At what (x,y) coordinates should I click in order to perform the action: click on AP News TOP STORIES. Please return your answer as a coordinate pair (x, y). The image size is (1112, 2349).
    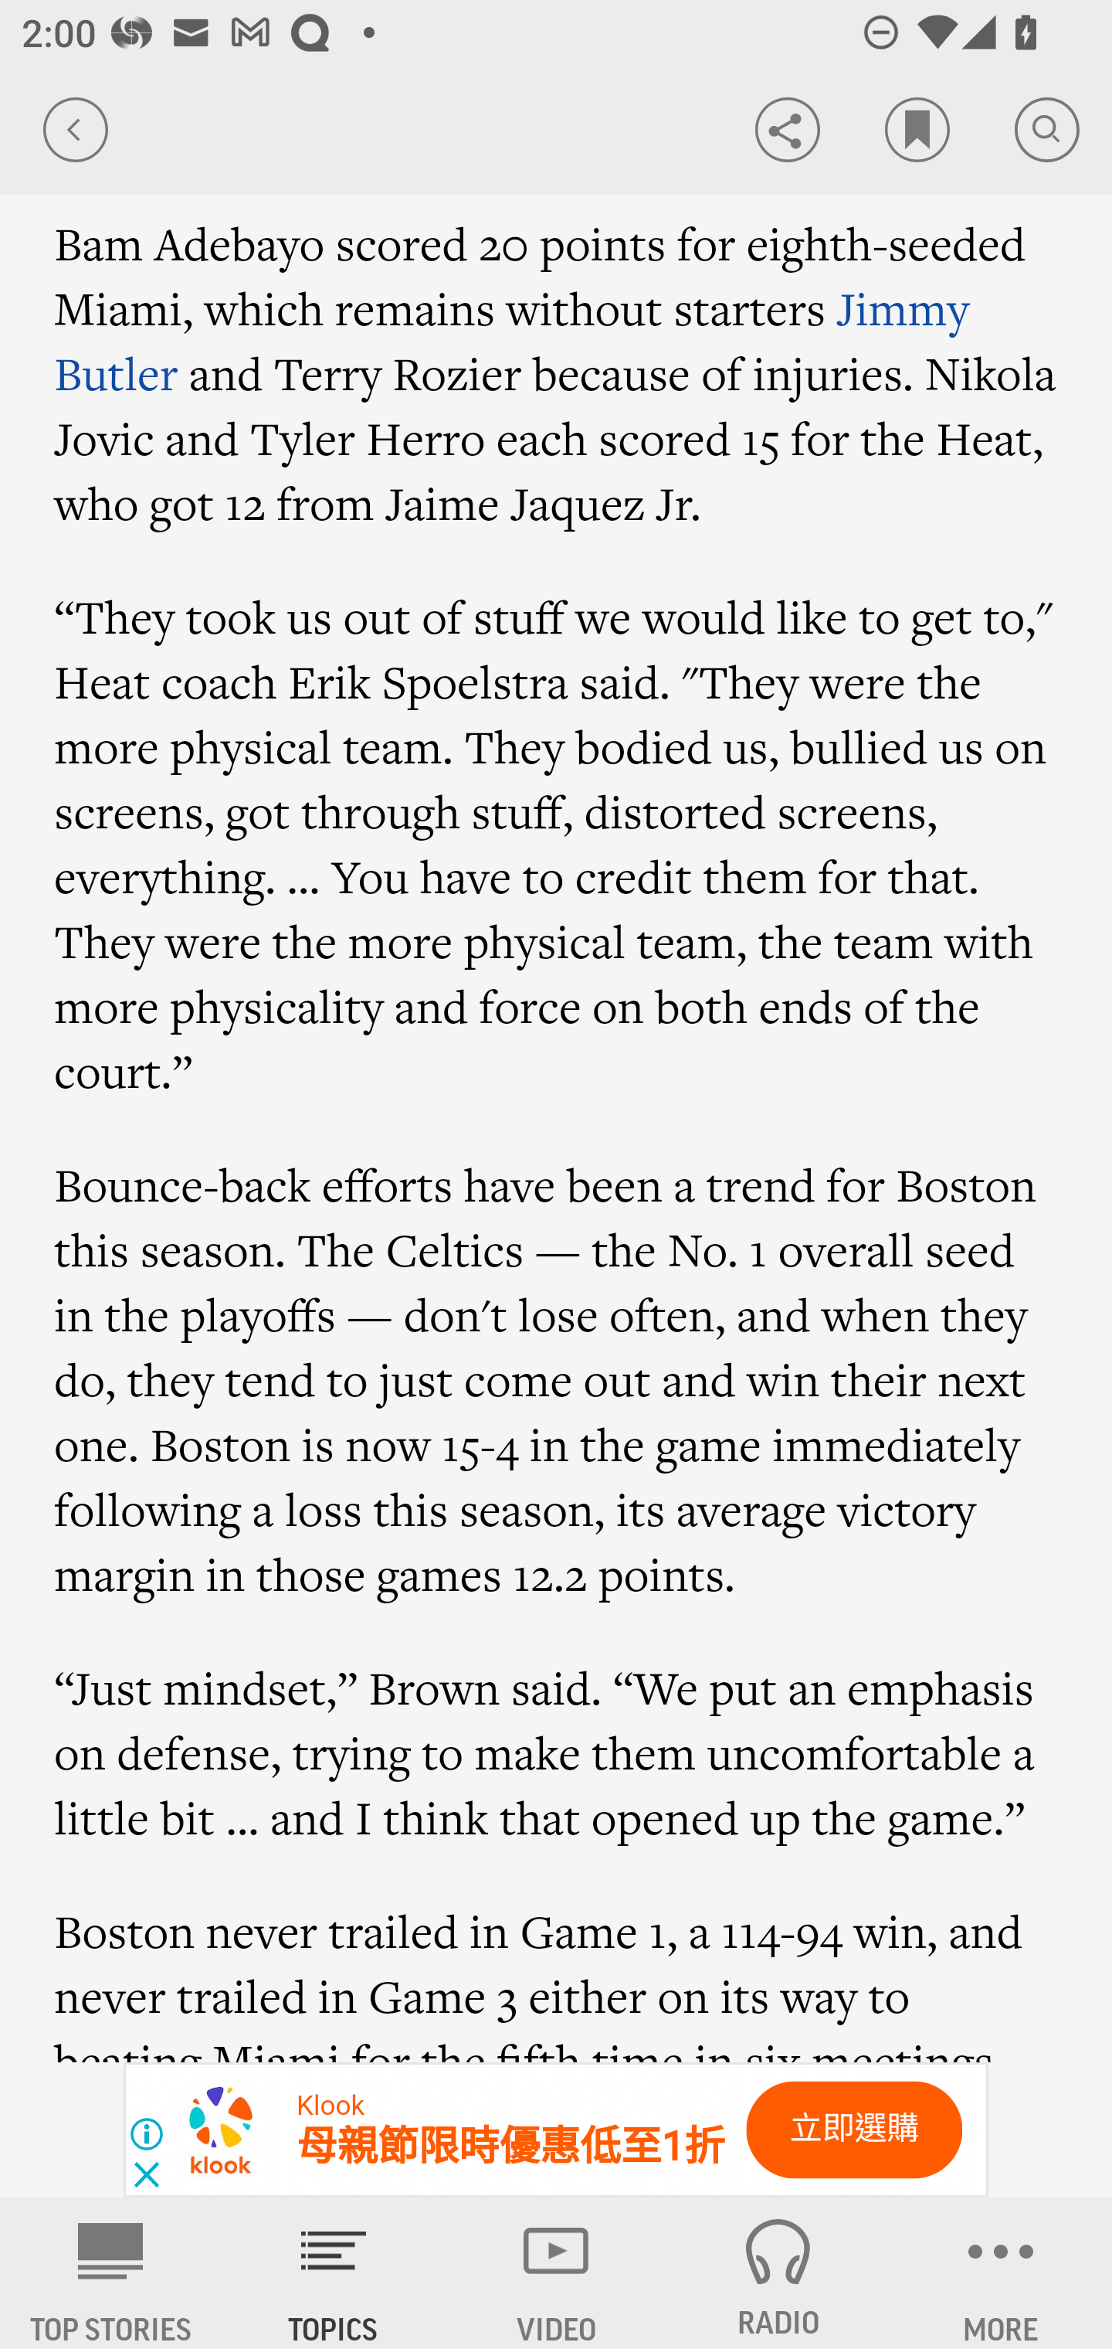
    Looking at the image, I should click on (111, 2273).